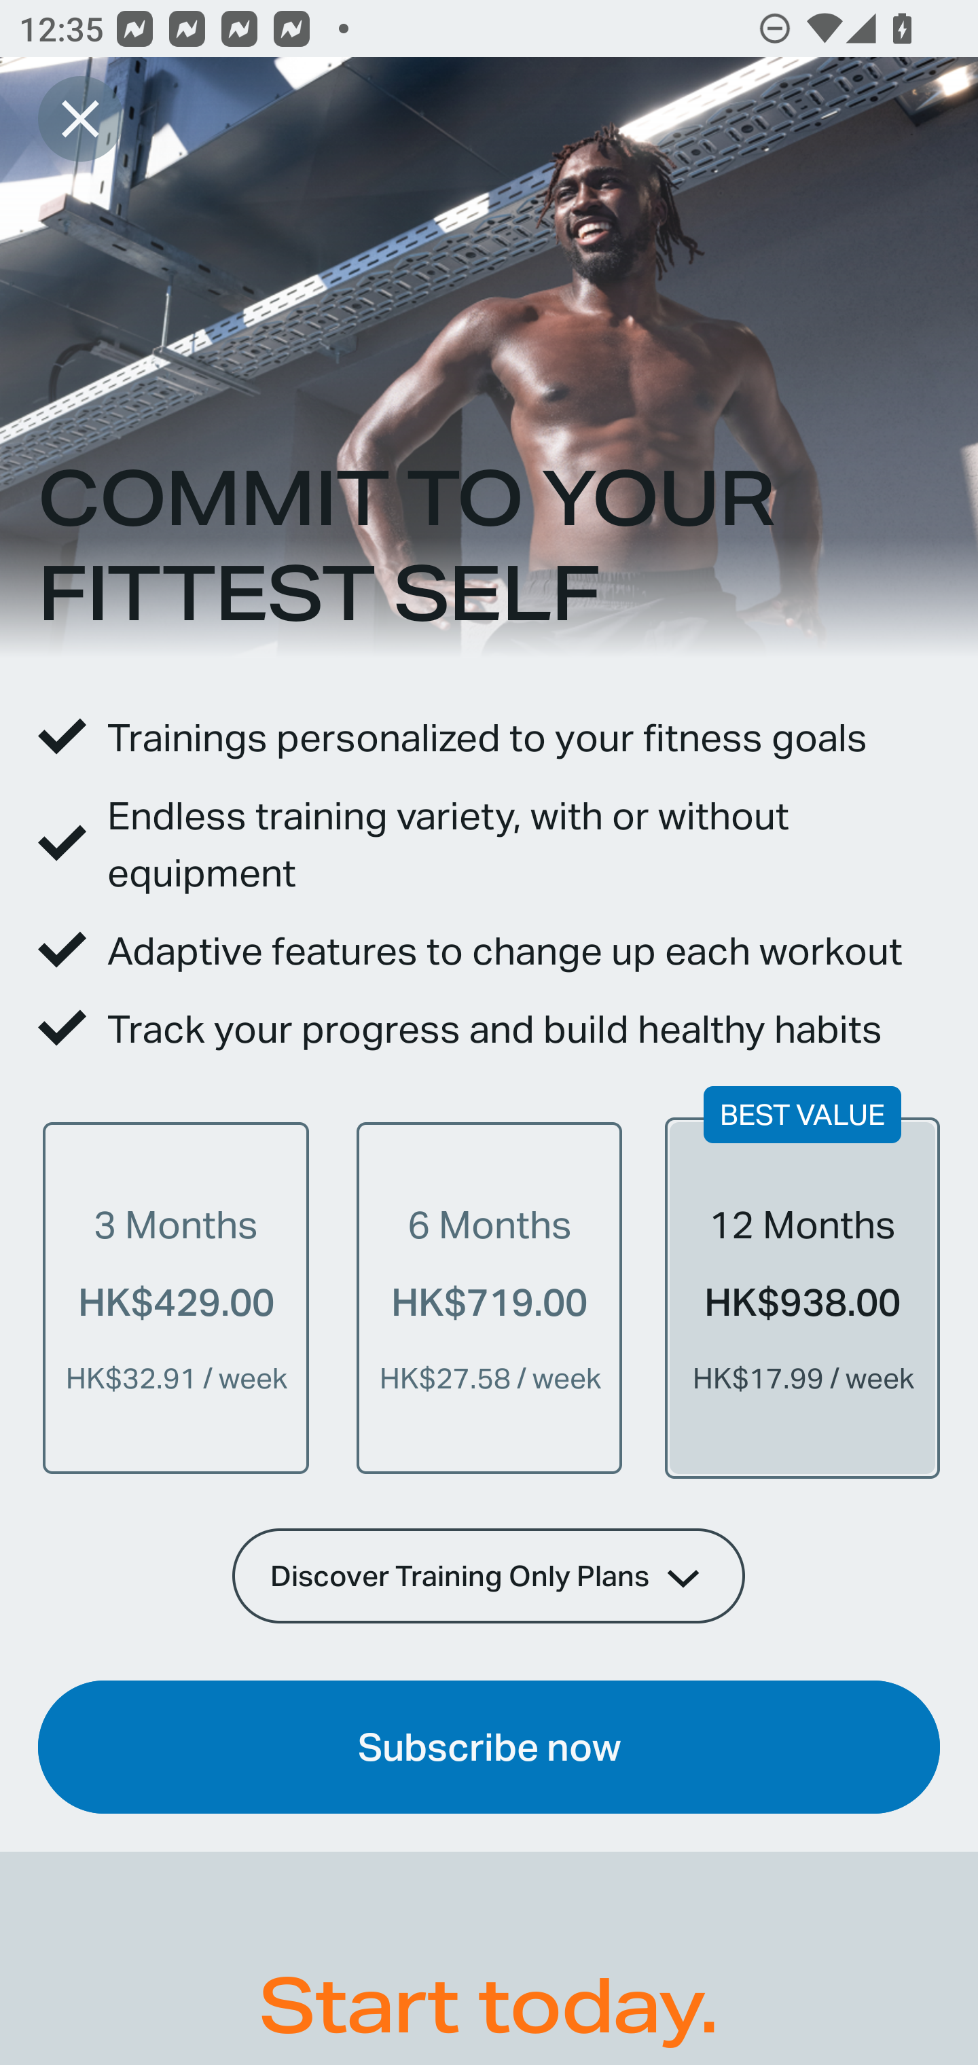  Describe the element at coordinates (176, 1297) in the screenshot. I see `3 Months HK$429.00 HK$32.91 / week` at that location.